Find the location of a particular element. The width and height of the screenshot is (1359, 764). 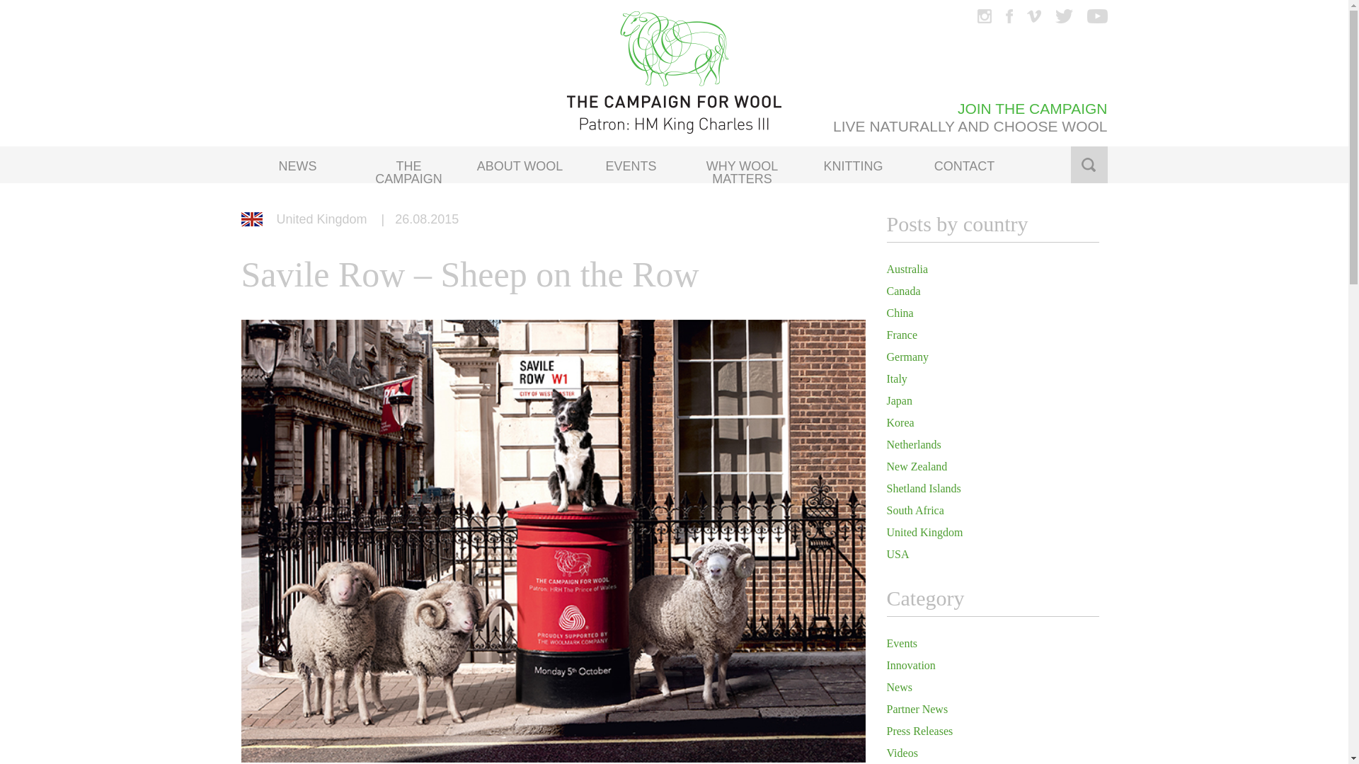

THE CAMPAIGN is located at coordinates (408, 163).